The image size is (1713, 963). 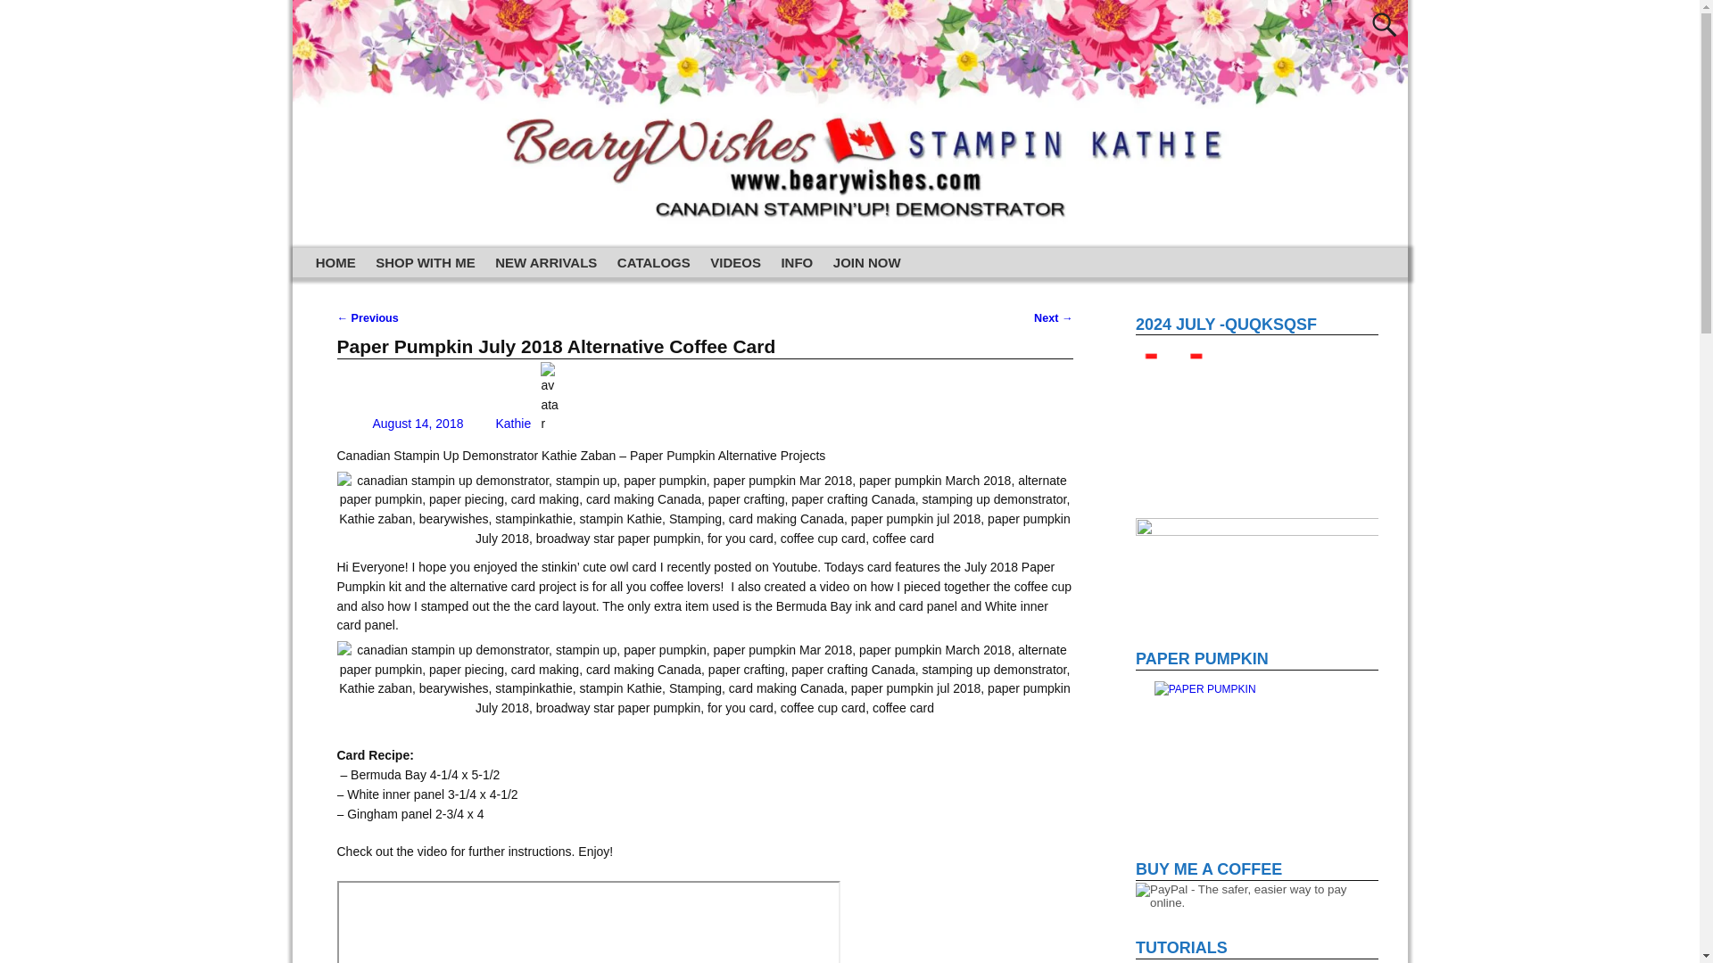 I want to click on View all posts by Kathie, so click(x=512, y=423).